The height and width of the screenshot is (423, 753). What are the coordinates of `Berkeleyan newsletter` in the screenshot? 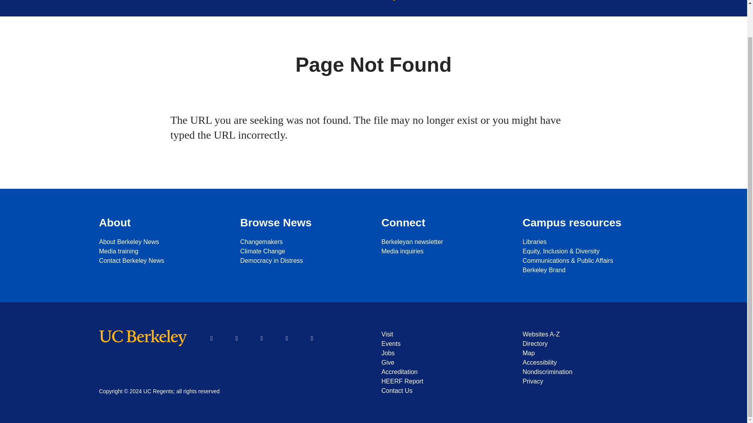 It's located at (444, 242).